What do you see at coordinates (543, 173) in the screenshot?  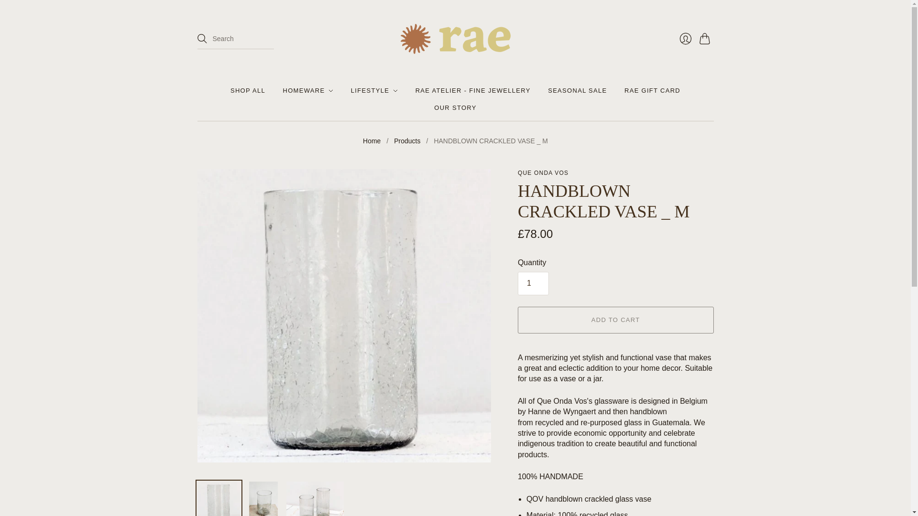 I see `Que Onda Vos` at bounding box center [543, 173].